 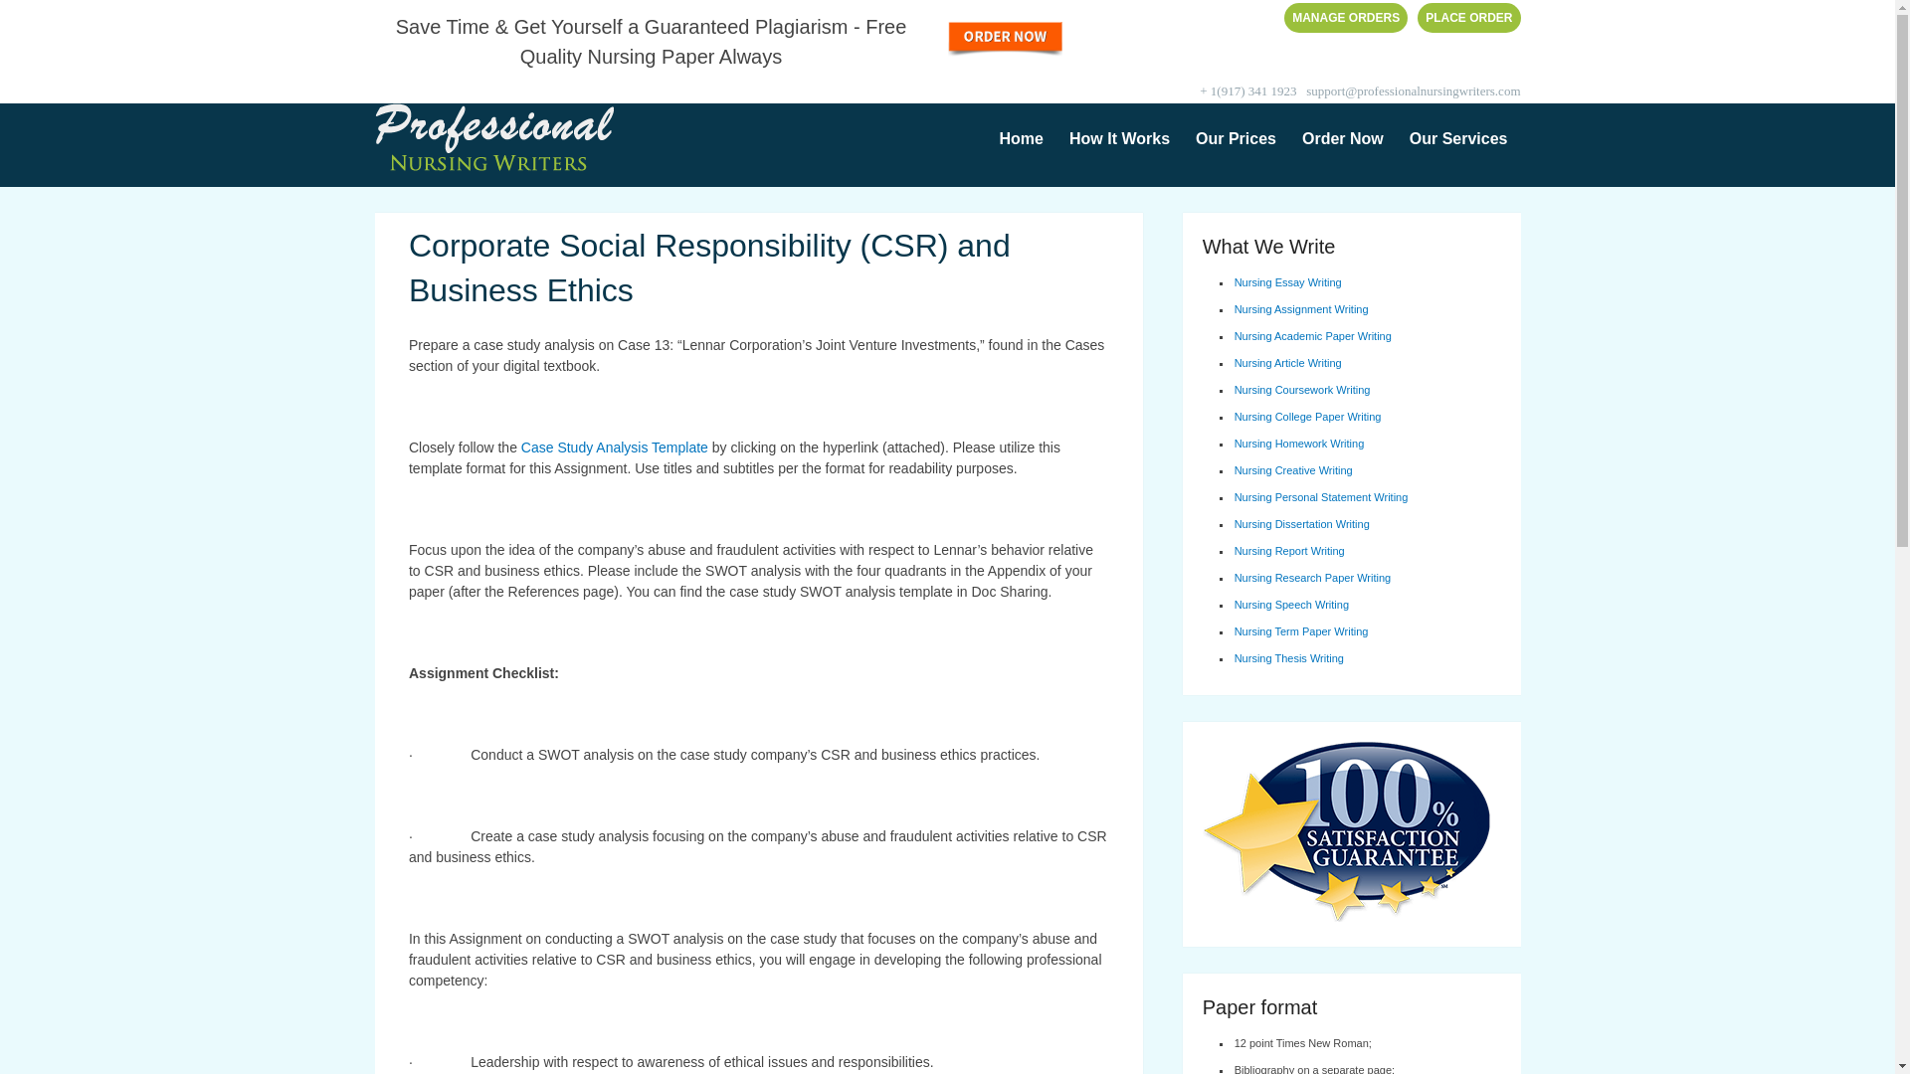 I want to click on Nursing Speech Writing, so click(x=1291, y=605).